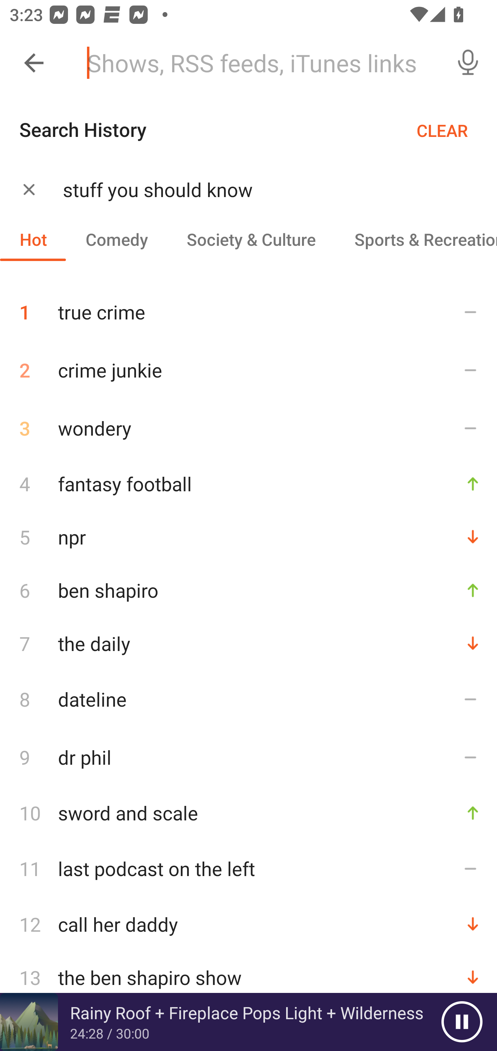 The height and width of the screenshot is (1051, 497). Describe the element at coordinates (248, 924) in the screenshot. I see `12 call her daddy` at that location.